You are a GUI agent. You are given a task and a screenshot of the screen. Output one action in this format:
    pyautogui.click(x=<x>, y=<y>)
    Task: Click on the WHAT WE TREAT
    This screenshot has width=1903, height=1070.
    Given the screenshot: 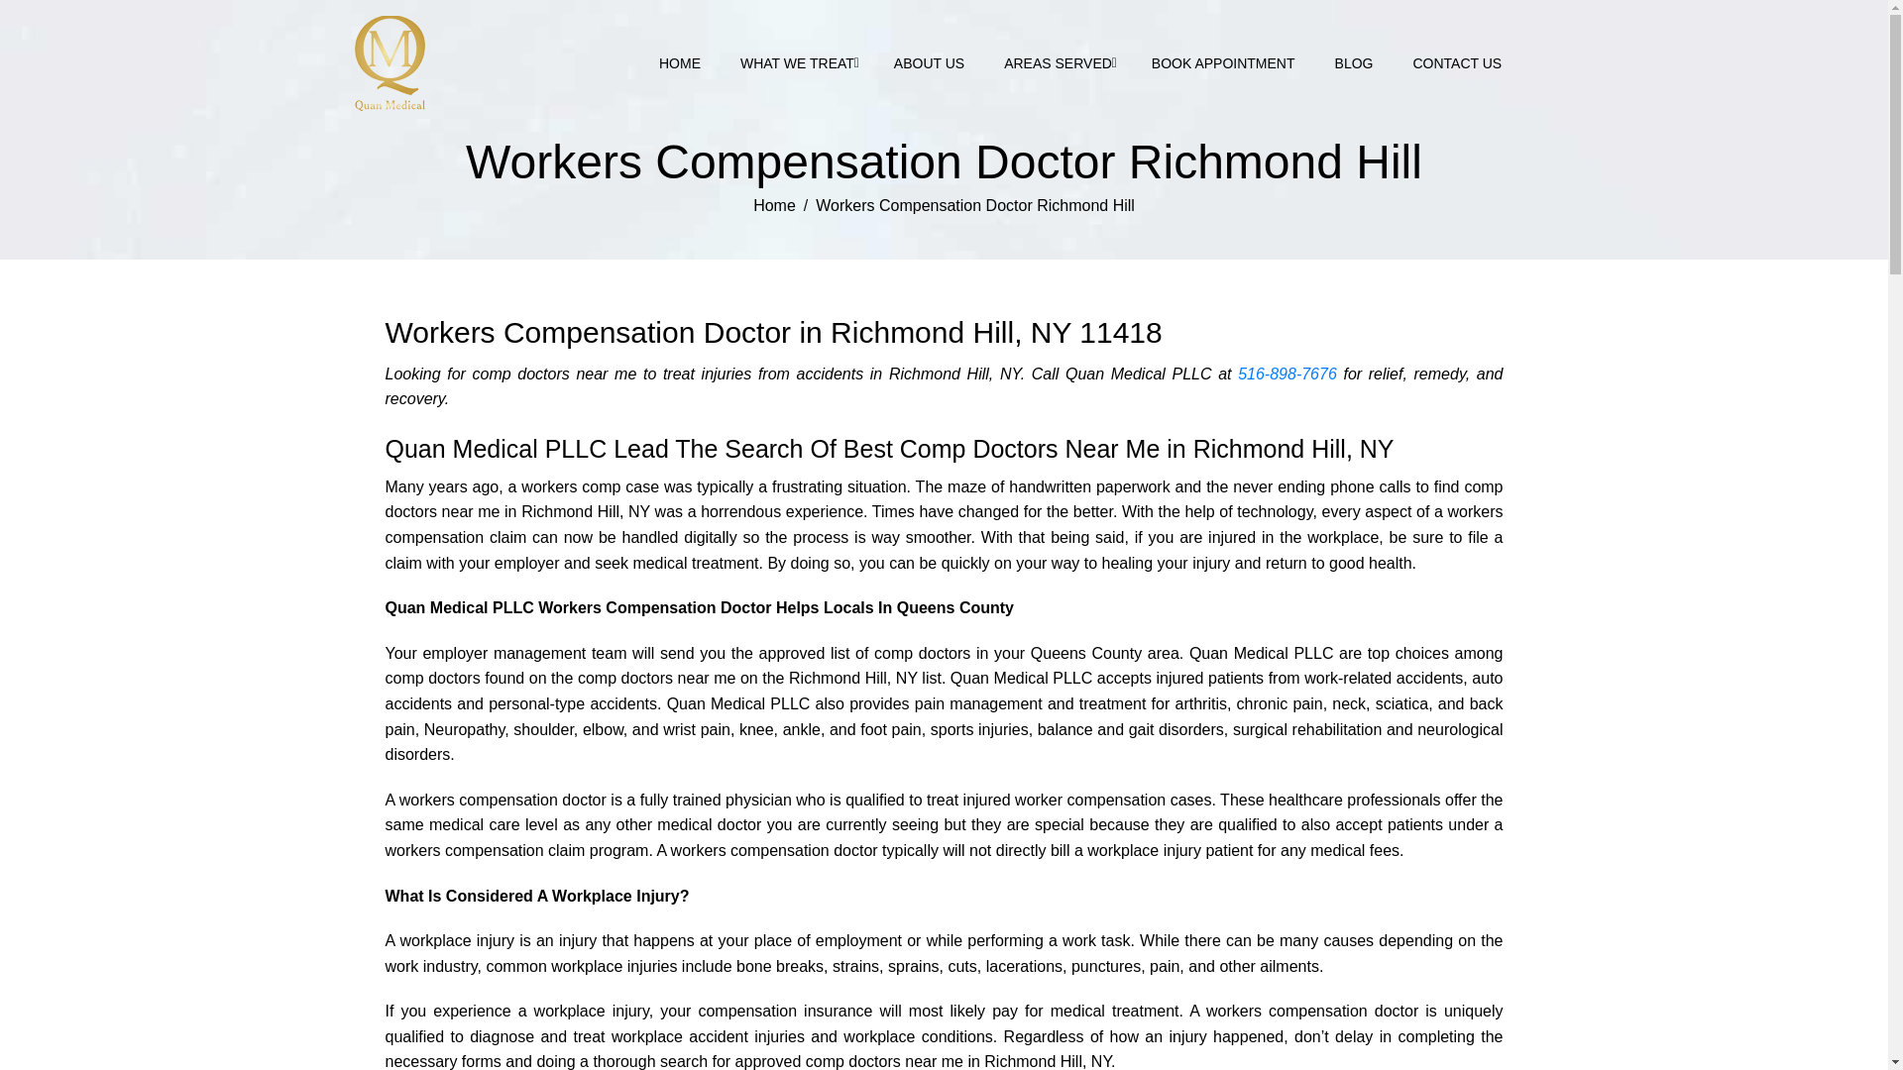 What is the action you would take?
    pyautogui.click(x=797, y=63)
    